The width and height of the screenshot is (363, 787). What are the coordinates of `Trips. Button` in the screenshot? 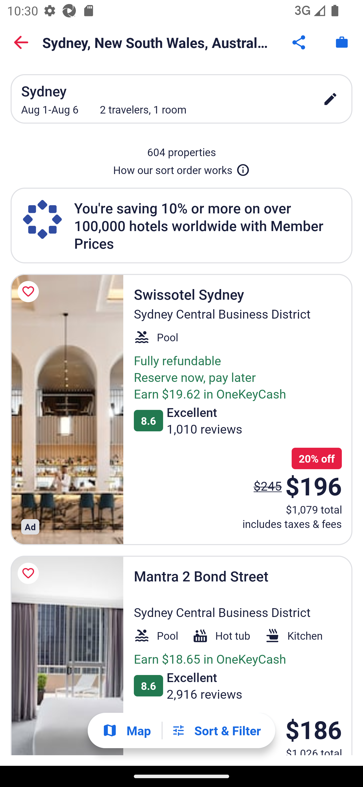 It's located at (342, 42).